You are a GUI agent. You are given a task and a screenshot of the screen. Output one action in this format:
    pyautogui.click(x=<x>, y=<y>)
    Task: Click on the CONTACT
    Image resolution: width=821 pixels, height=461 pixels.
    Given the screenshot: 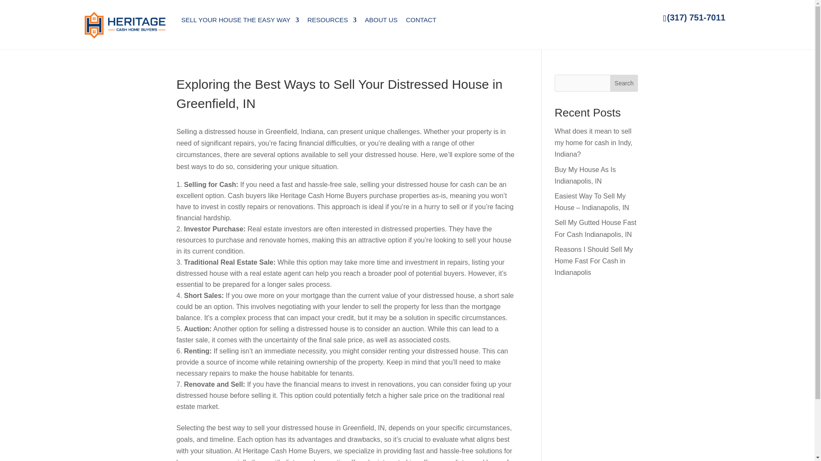 What is the action you would take?
    pyautogui.click(x=421, y=20)
    